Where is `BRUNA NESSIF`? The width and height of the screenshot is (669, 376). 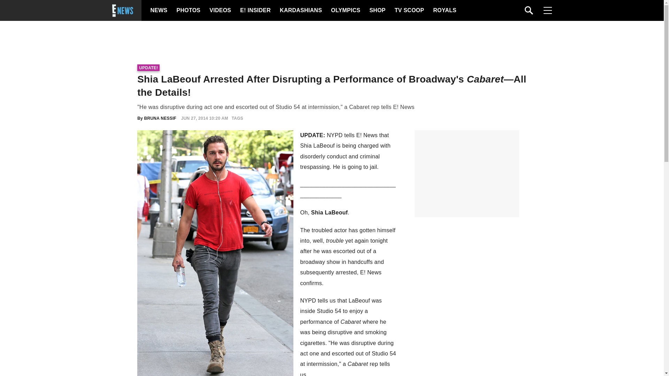
BRUNA NESSIF is located at coordinates (160, 118).